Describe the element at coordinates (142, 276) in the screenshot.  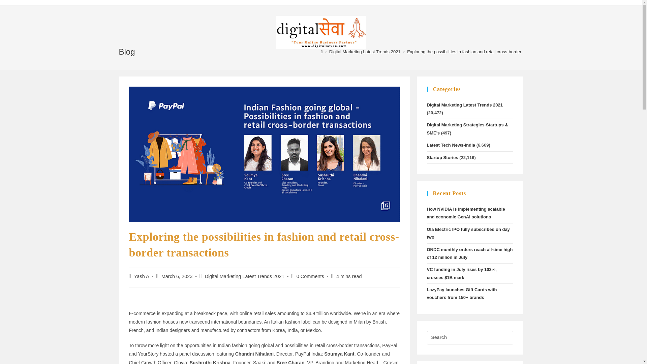
I see `Posts by Yash A` at that location.